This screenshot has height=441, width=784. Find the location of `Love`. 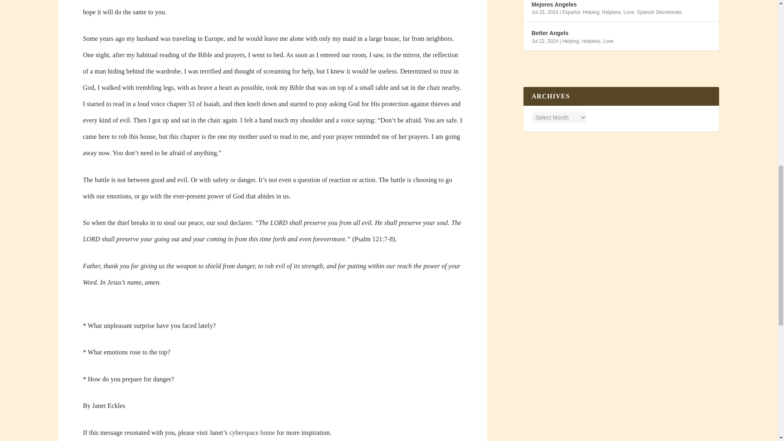

Love is located at coordinates (608, 41).